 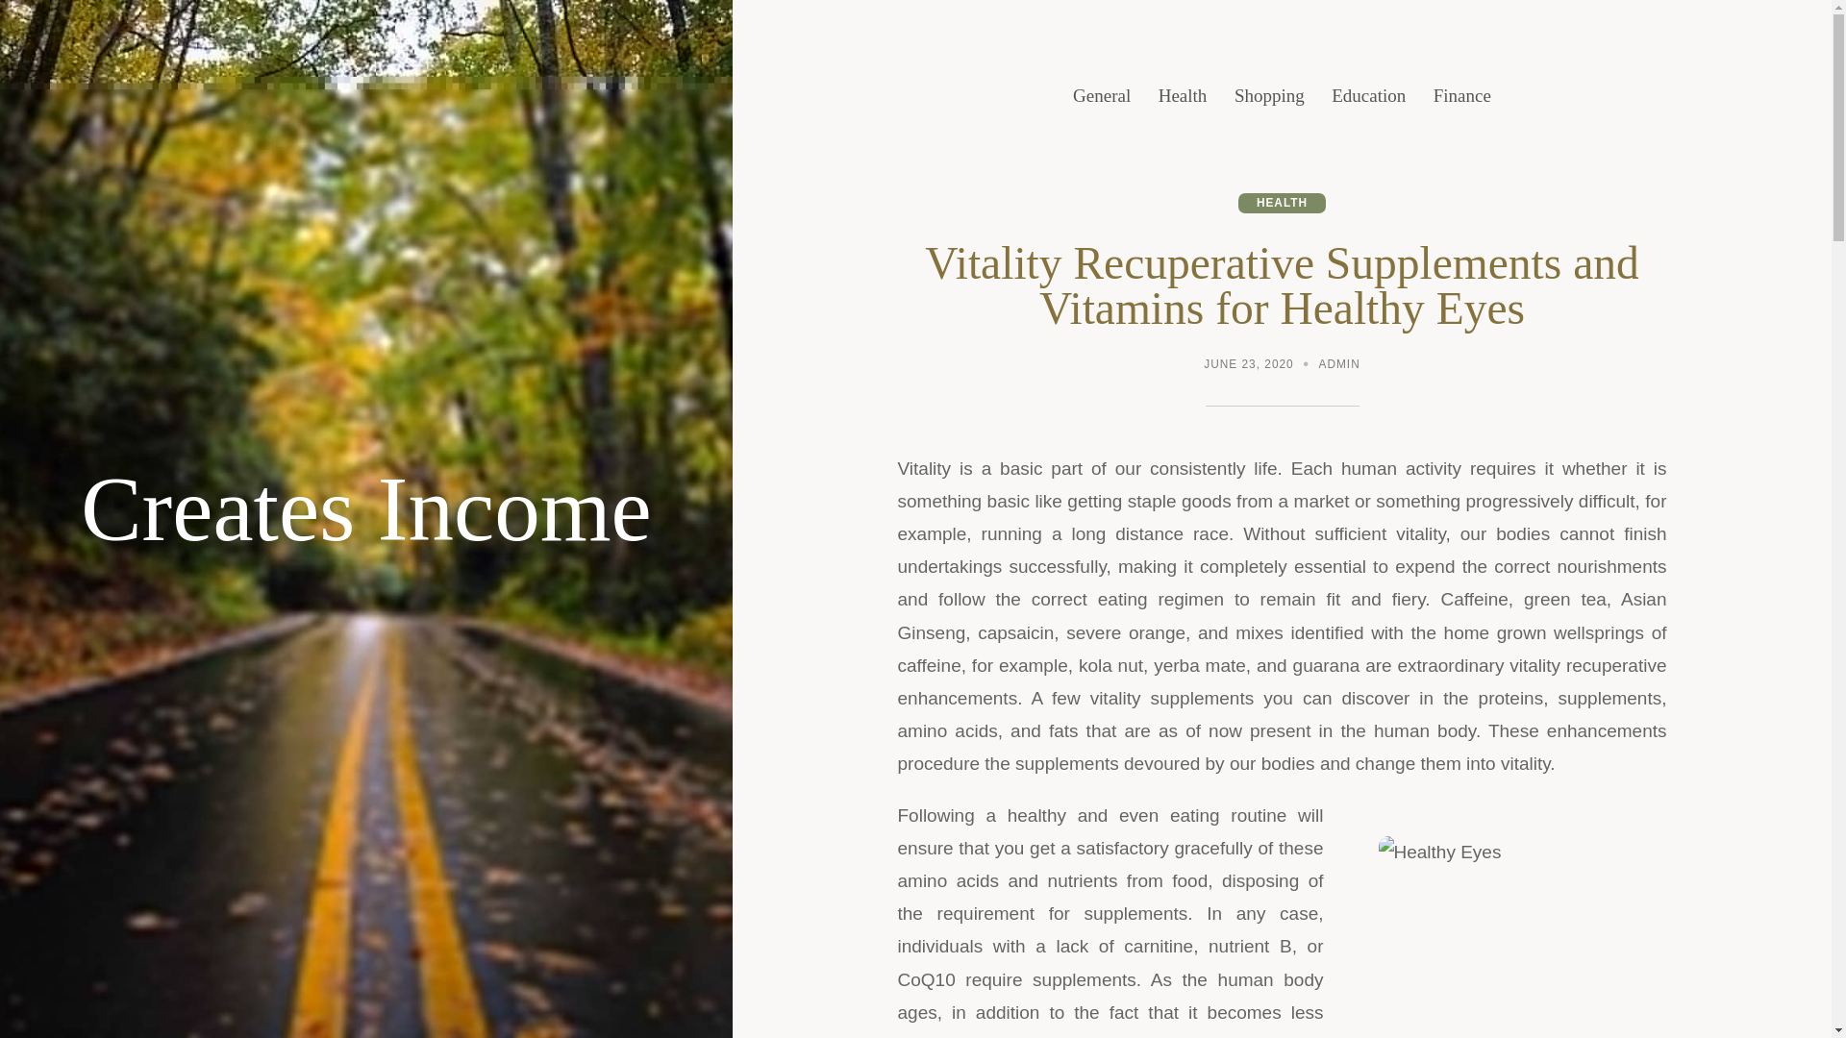 What do you see at coordinates (1101, 96) in the screenshot?
I see `General` at bounding box center [1101, 96].